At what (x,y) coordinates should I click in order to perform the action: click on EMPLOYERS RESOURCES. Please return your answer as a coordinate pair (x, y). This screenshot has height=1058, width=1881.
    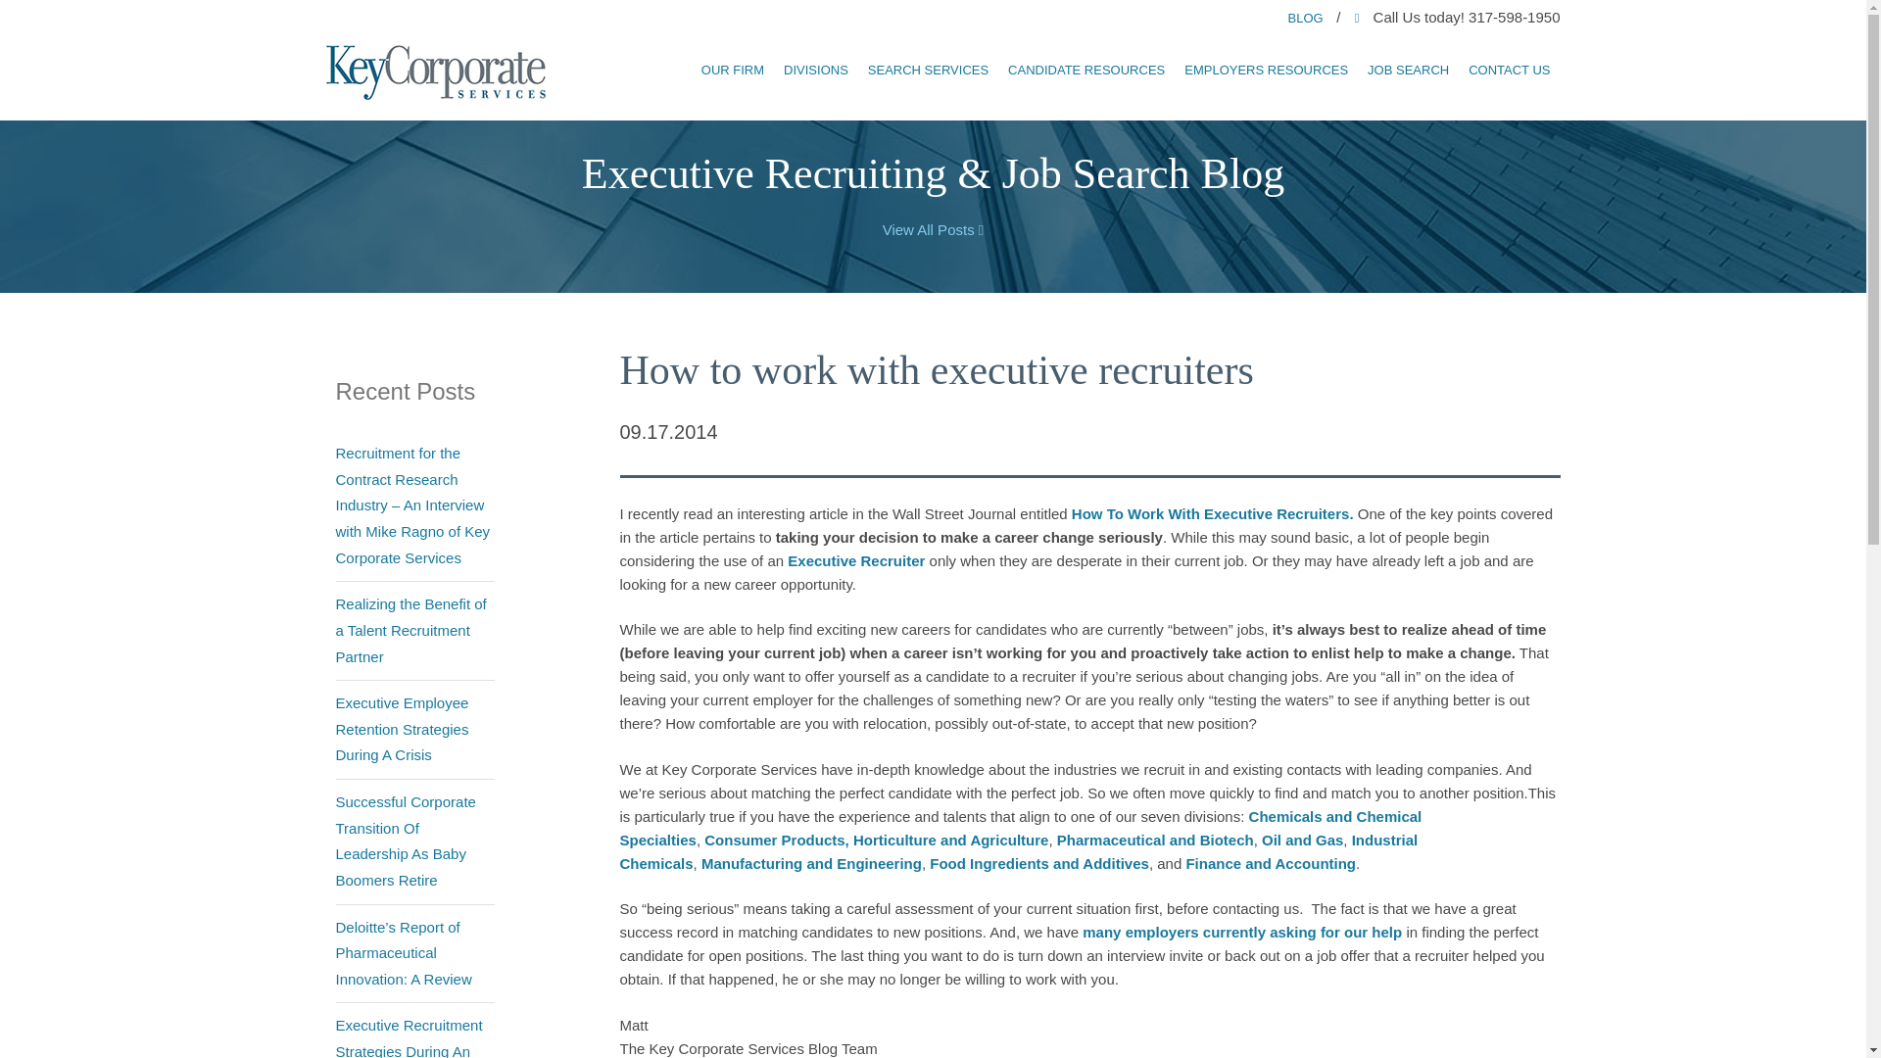
    Looking at the image, I should click on (1266, 62).